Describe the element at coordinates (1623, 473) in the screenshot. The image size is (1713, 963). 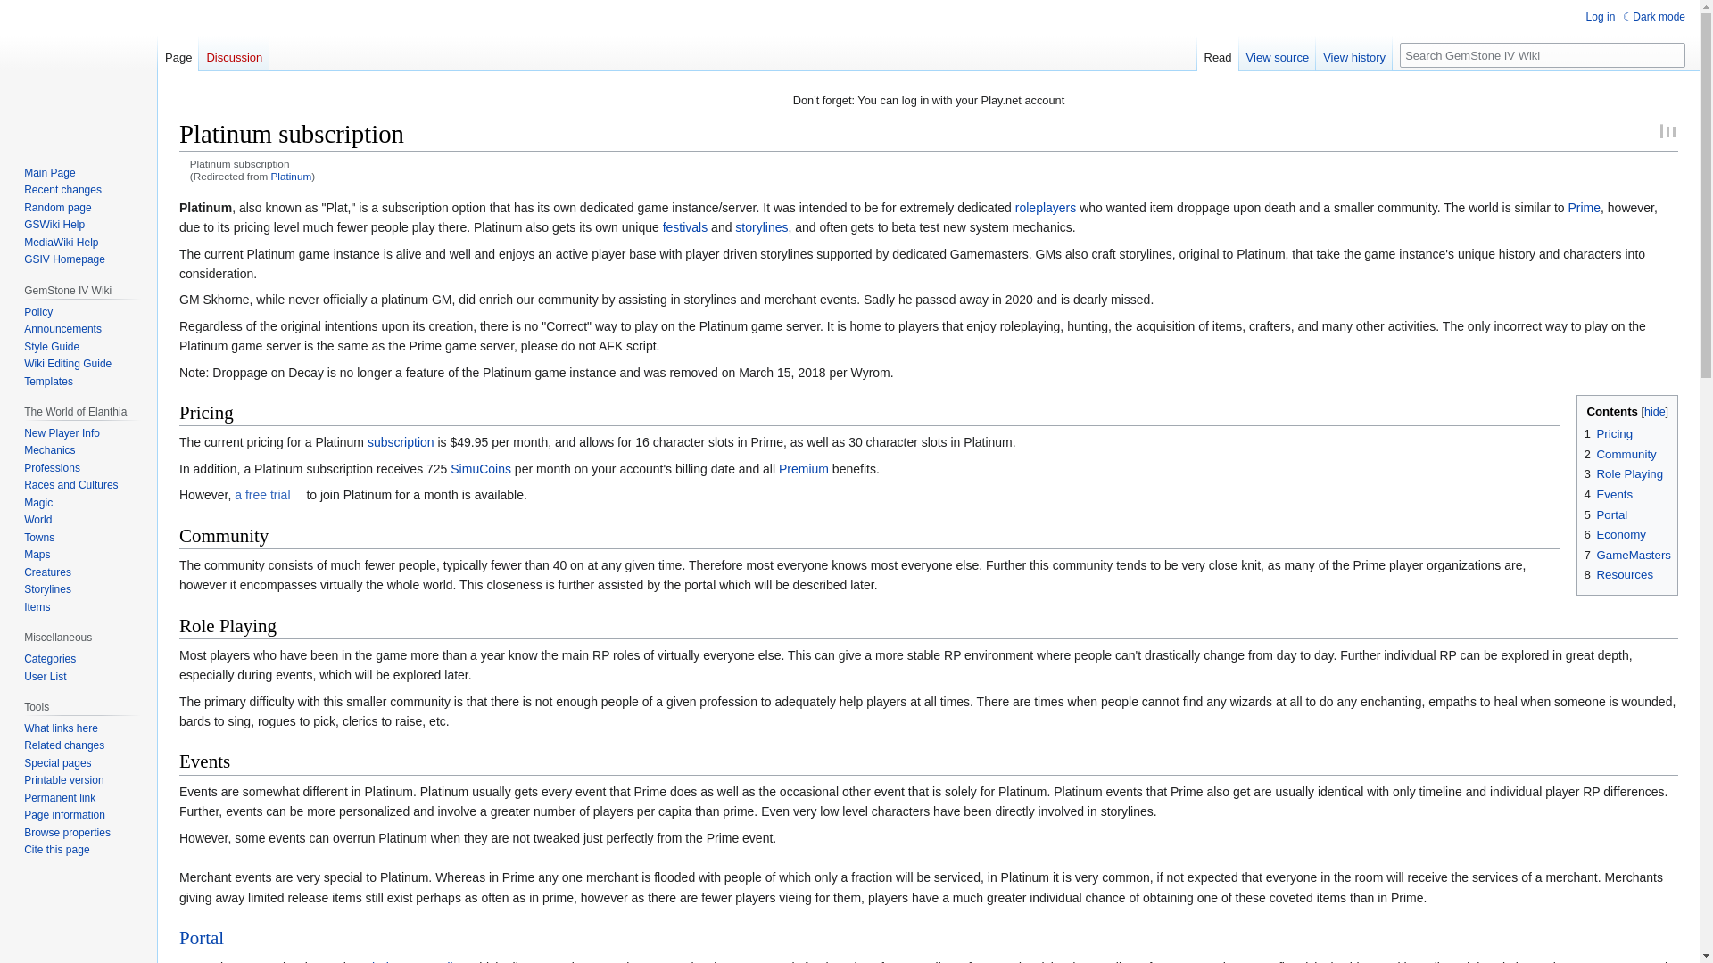
I see `3 Role Playing` at that location.